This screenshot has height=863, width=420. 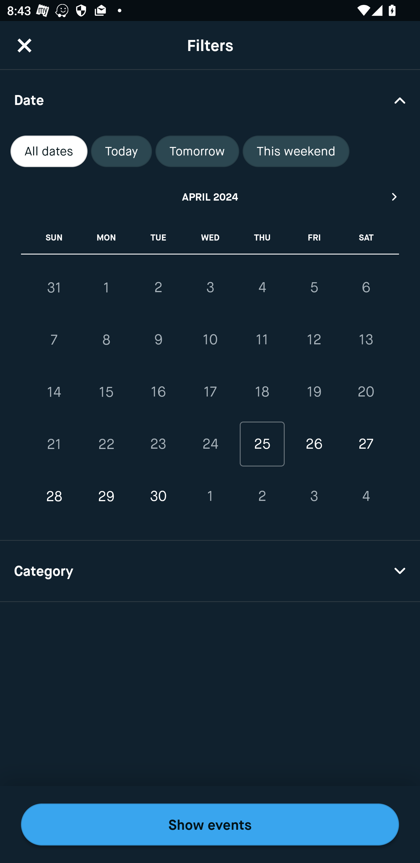 What do you see at coordinates (158, 340) in the screenshot?
I see `9` at bounding box center [158, 340].